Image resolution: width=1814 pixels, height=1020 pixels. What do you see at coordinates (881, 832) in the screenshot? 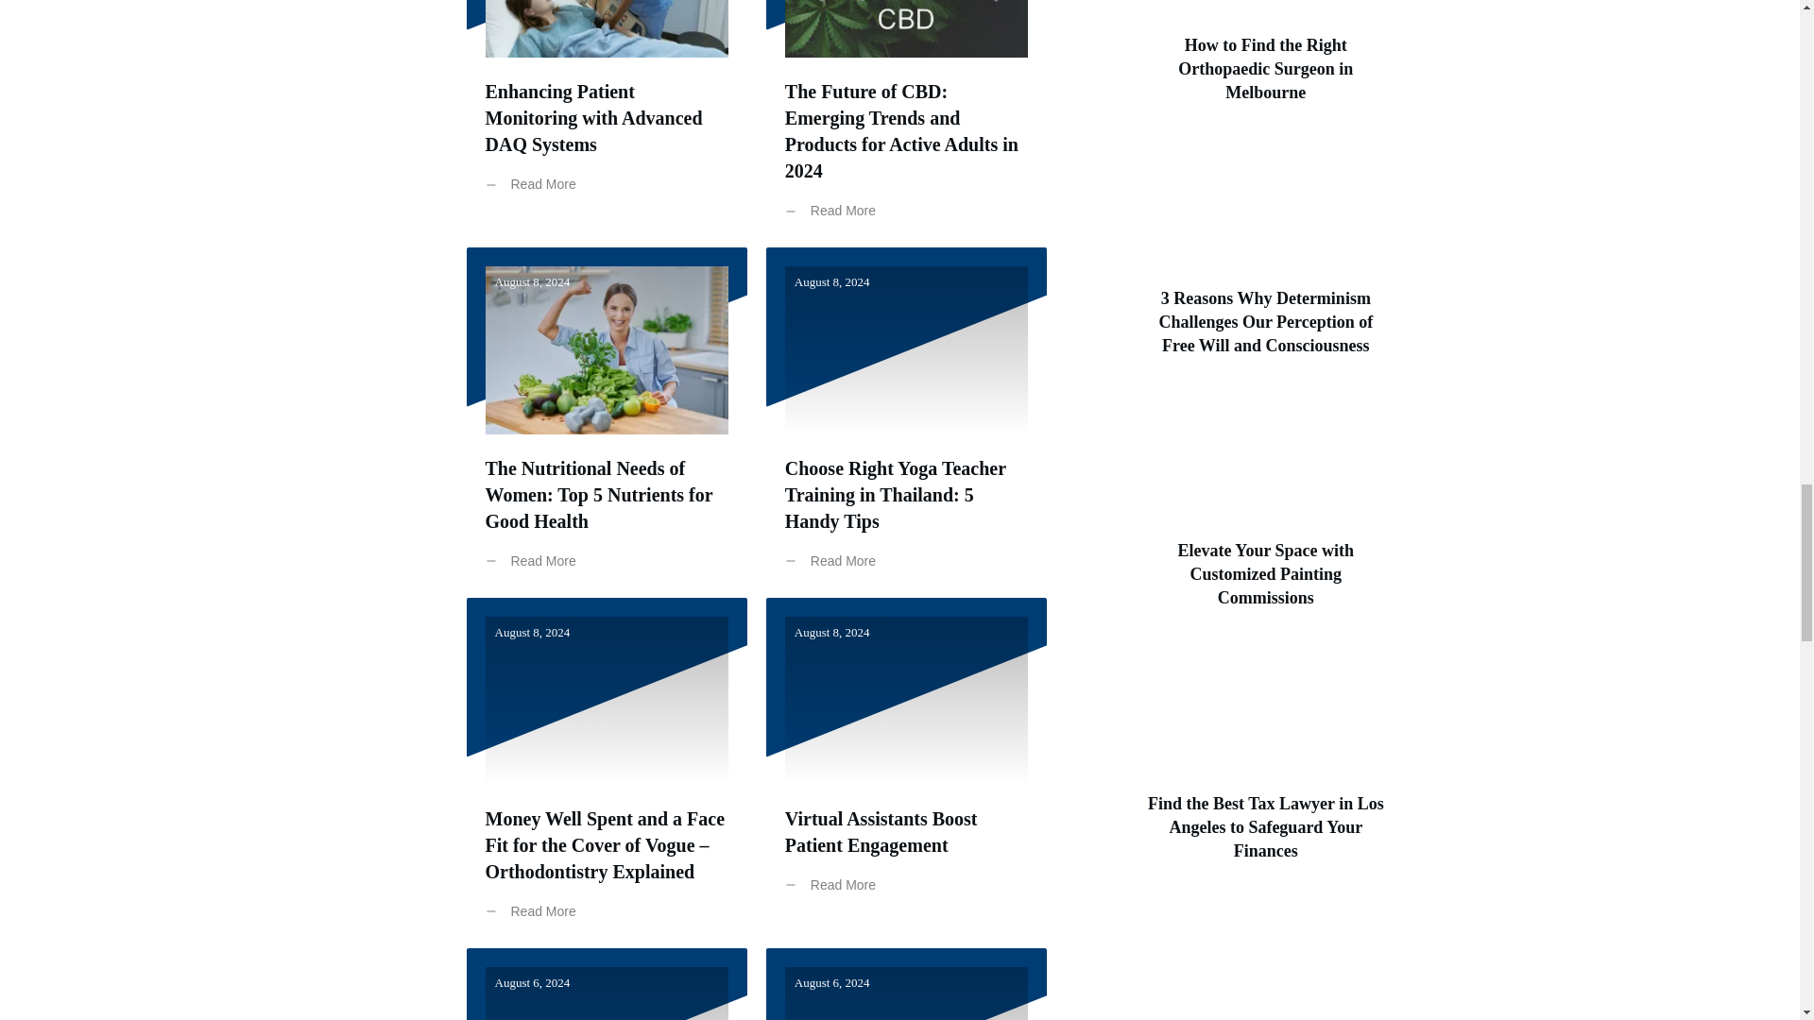
I see `Virtual Assistants Boost Patient Engagement` at bounding box center [881, 832].